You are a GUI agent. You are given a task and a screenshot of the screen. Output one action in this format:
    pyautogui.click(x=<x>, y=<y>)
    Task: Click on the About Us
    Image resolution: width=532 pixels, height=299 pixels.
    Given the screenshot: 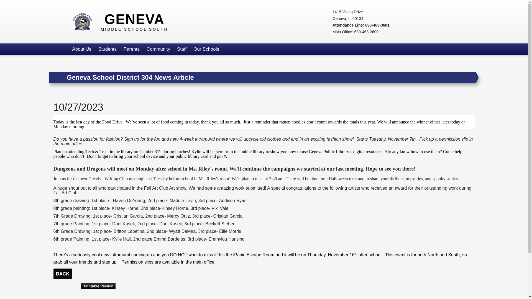 What is the action you would take?
    pyautogui.click(x=123, y=22)
    